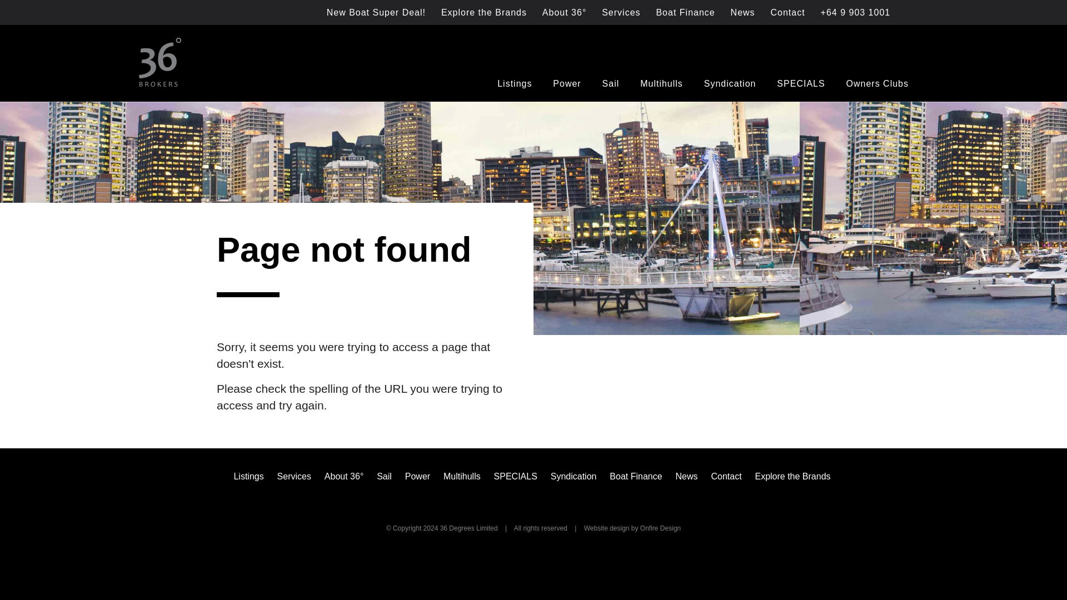 This screenshot has height=600, width=1067. What do you see at coordinates (566, 83) in the screenshot?
I see `Power` at bounding box center [566, 83].